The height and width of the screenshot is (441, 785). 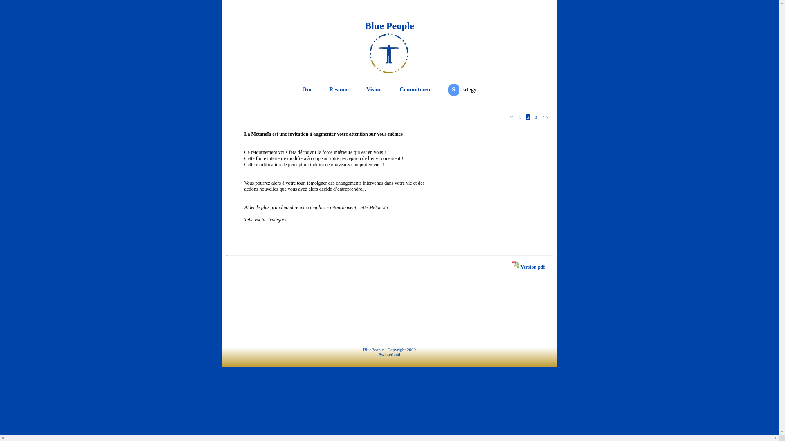 What do you see at coordinates (415, 90) in the screenshot?
I see `Commitment` at bounding box center [415, 90].